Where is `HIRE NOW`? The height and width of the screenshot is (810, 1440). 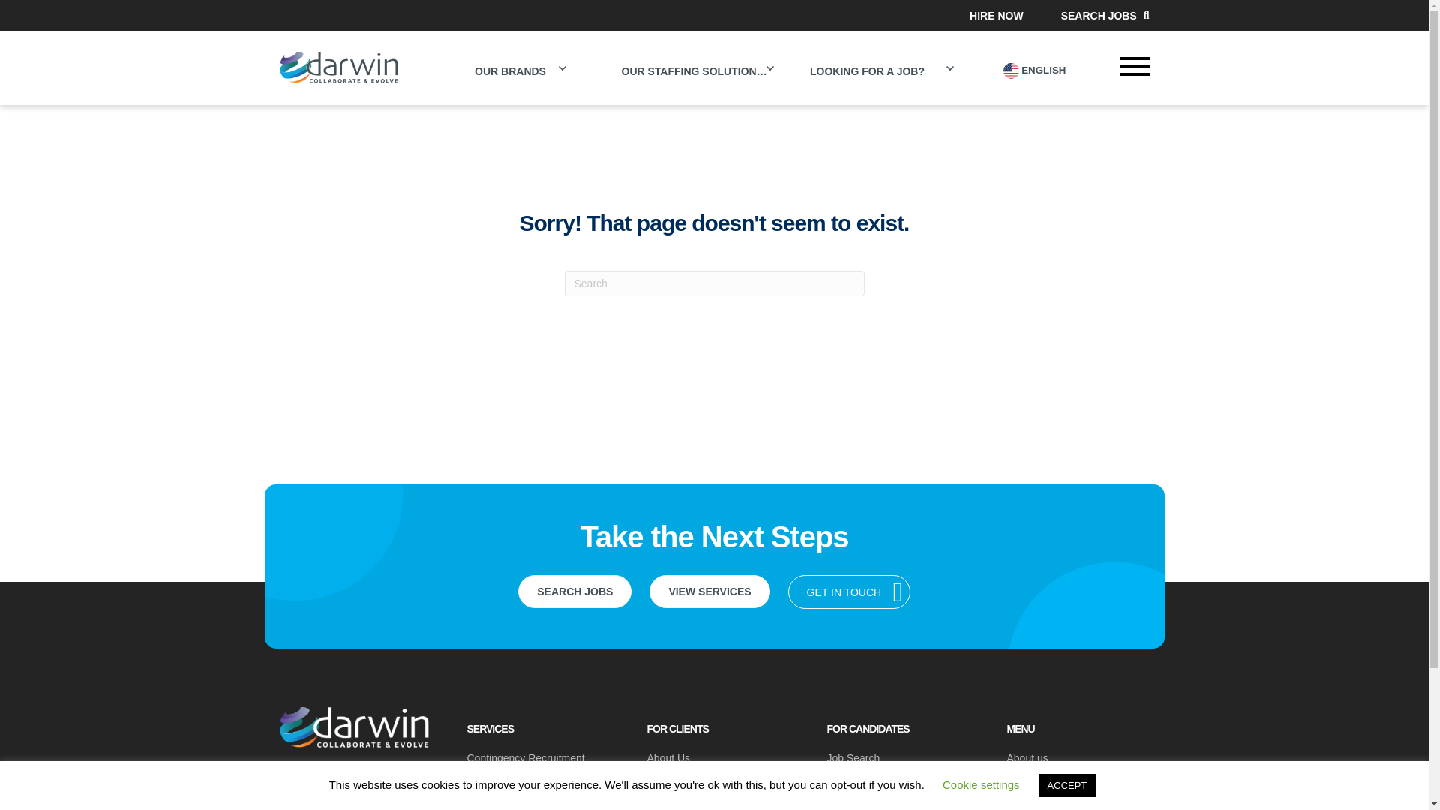
HIRE NOW is located at coordinates (996, 15).